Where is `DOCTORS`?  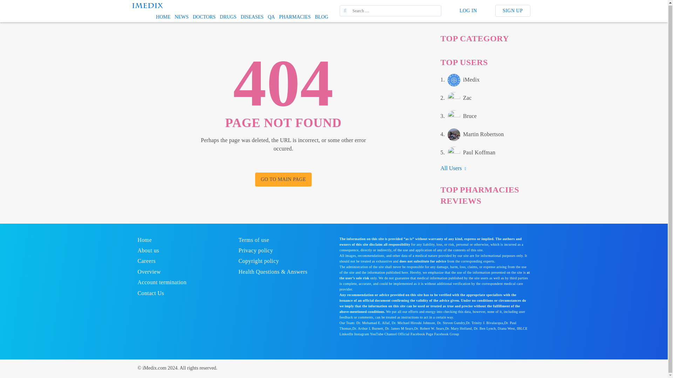
DOCTORS is located at coordinates (204, 17).